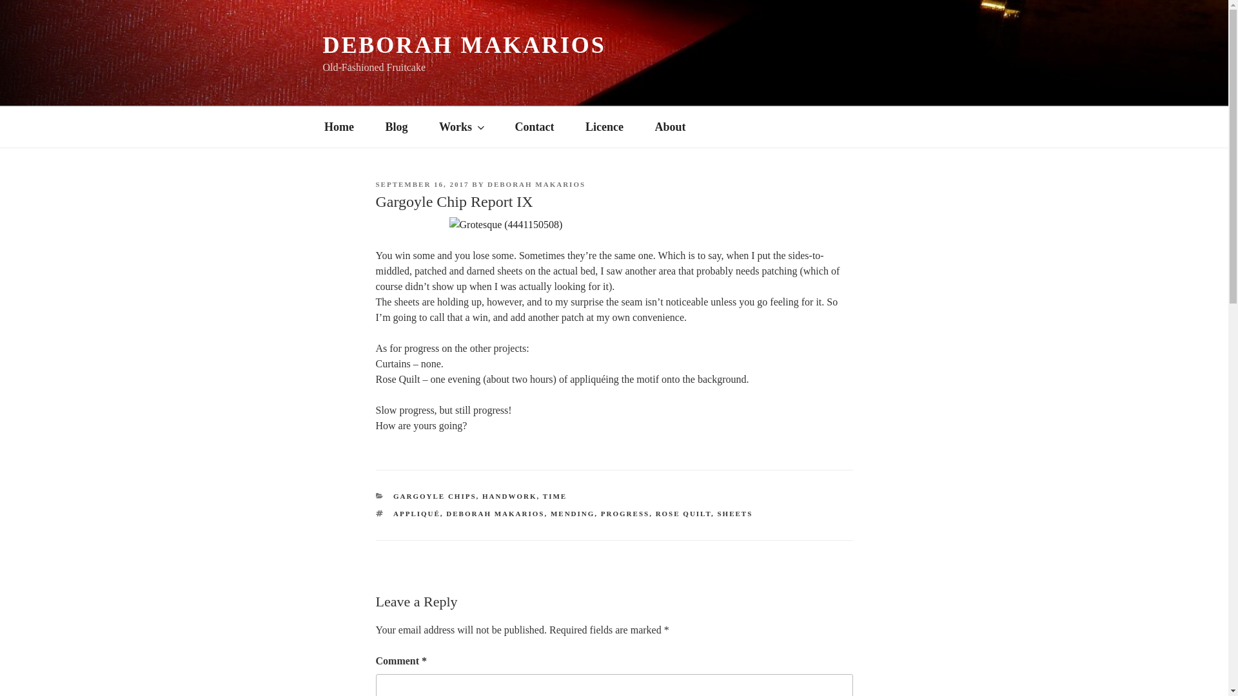 The height and width of the screenshot is (696, 1238). I want to click on SHEETS, so click(734, 513).